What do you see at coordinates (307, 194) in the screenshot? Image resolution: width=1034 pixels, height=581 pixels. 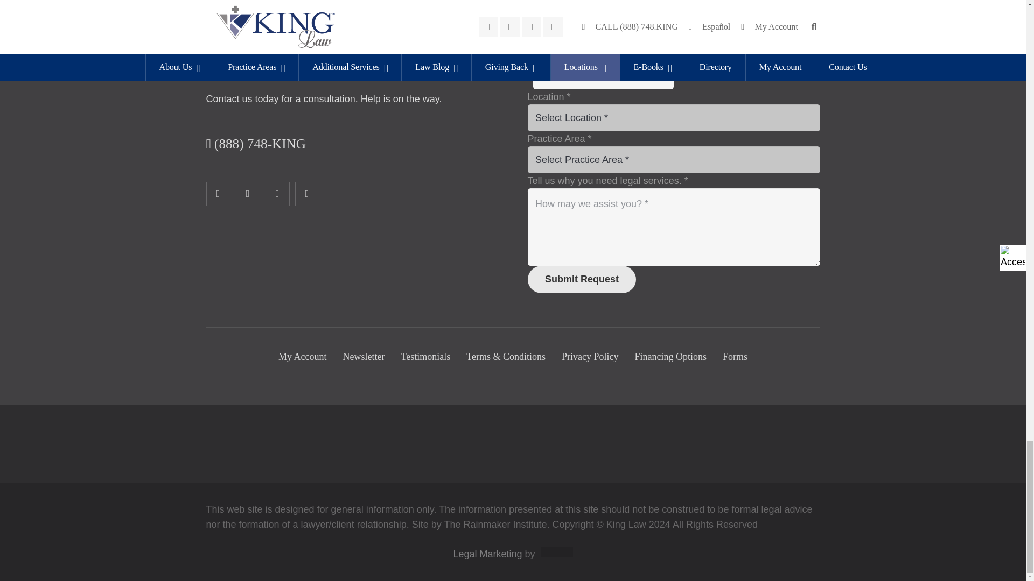 I see `YouTube` at bounding box center [307, 194].